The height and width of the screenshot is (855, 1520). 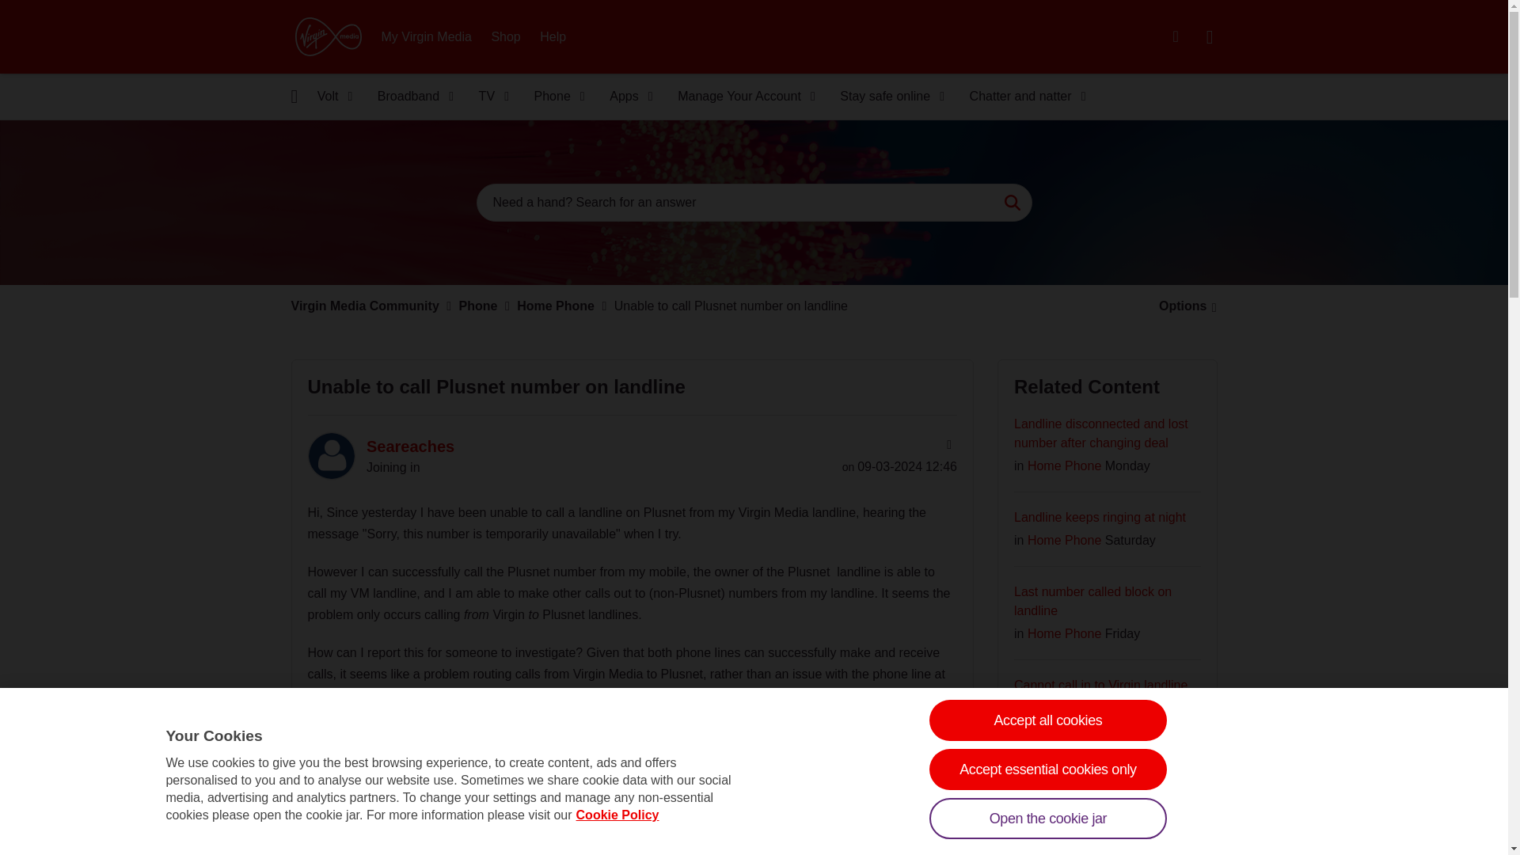 What do you see at coordinates (887, 97) in the screenshot?
I see `Stay safe online` at bounding box center [887, 97].